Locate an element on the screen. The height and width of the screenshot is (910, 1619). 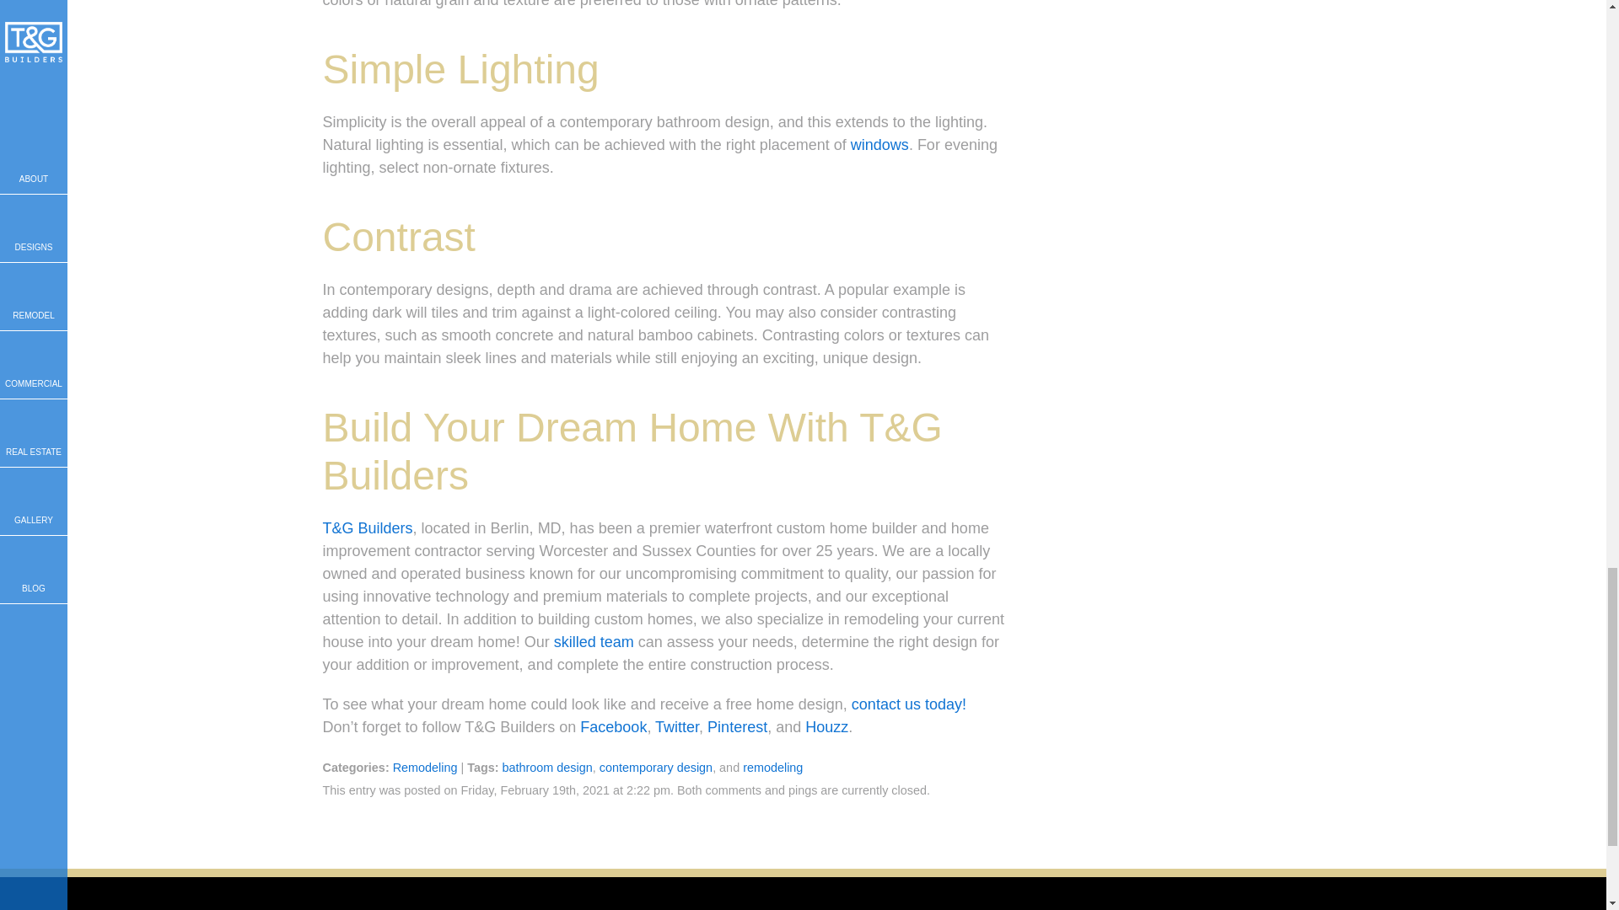
windows is located at coordinates (879, 145).